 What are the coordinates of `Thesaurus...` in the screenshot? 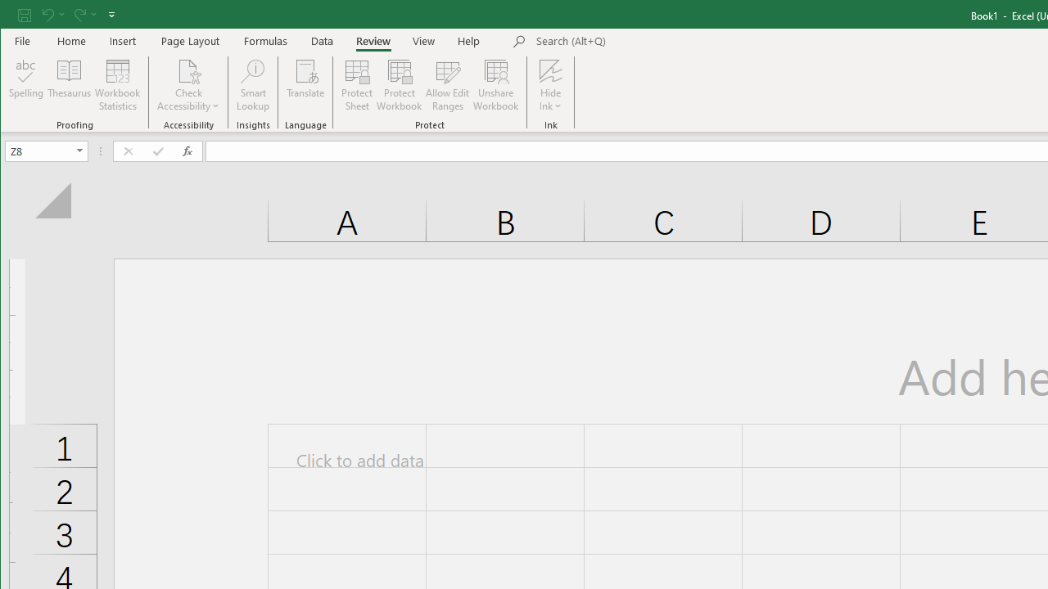 It's located at (69, 85).